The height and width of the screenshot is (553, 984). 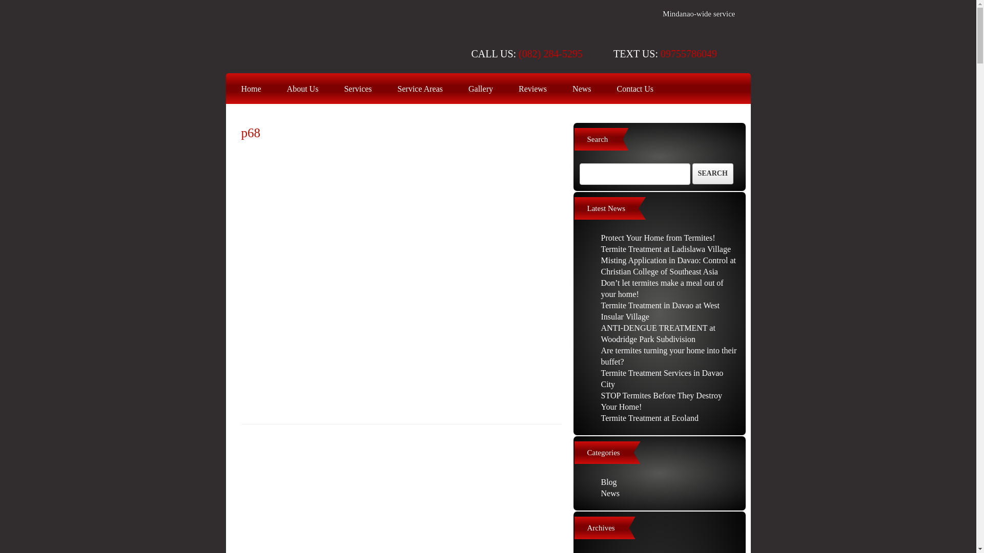 I want to click on Contact Us, so click(x=635, y=89).